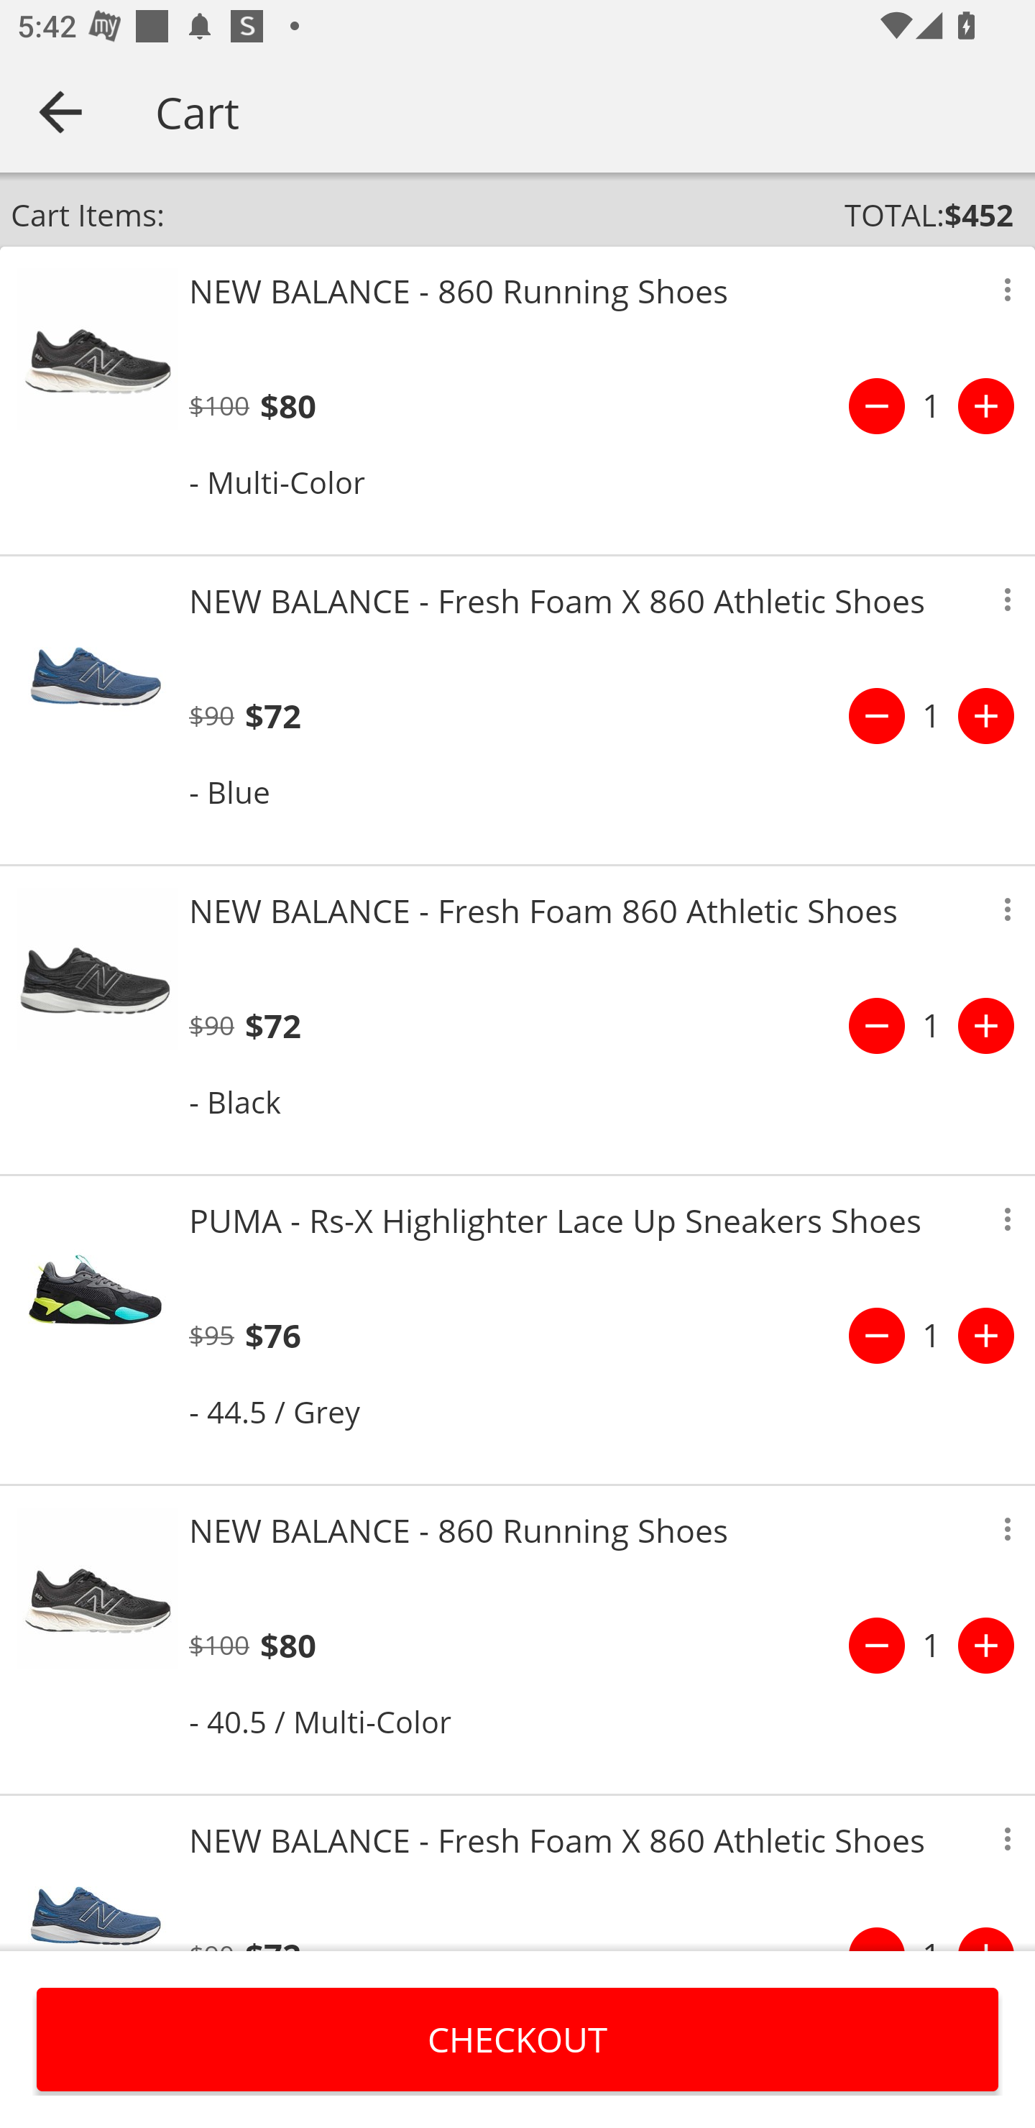  What do you see at coordinates (931, 1645) in the screenshot?
I see `1` at bounding box center [931, 1645].